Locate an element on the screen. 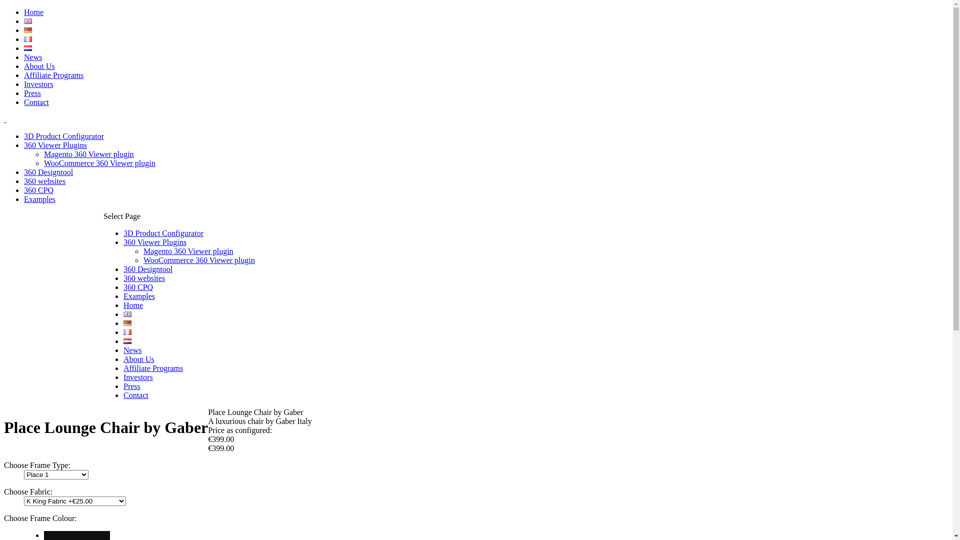  360 Designtool is located at coordinates (148, 269).